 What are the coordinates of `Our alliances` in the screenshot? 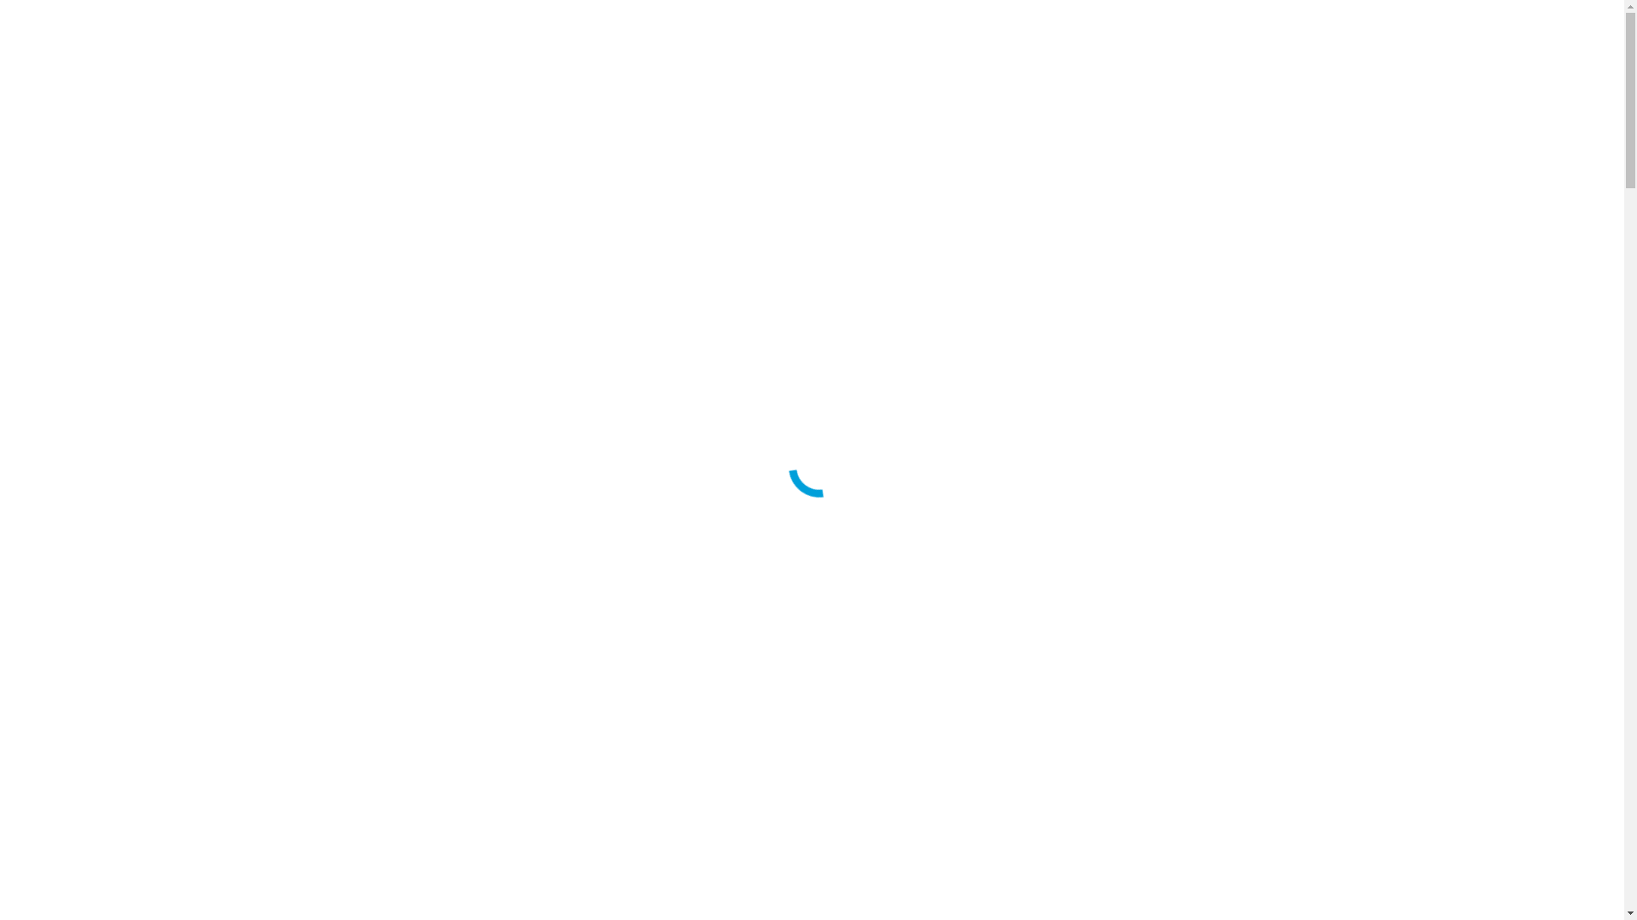 It's located at (111, 653).